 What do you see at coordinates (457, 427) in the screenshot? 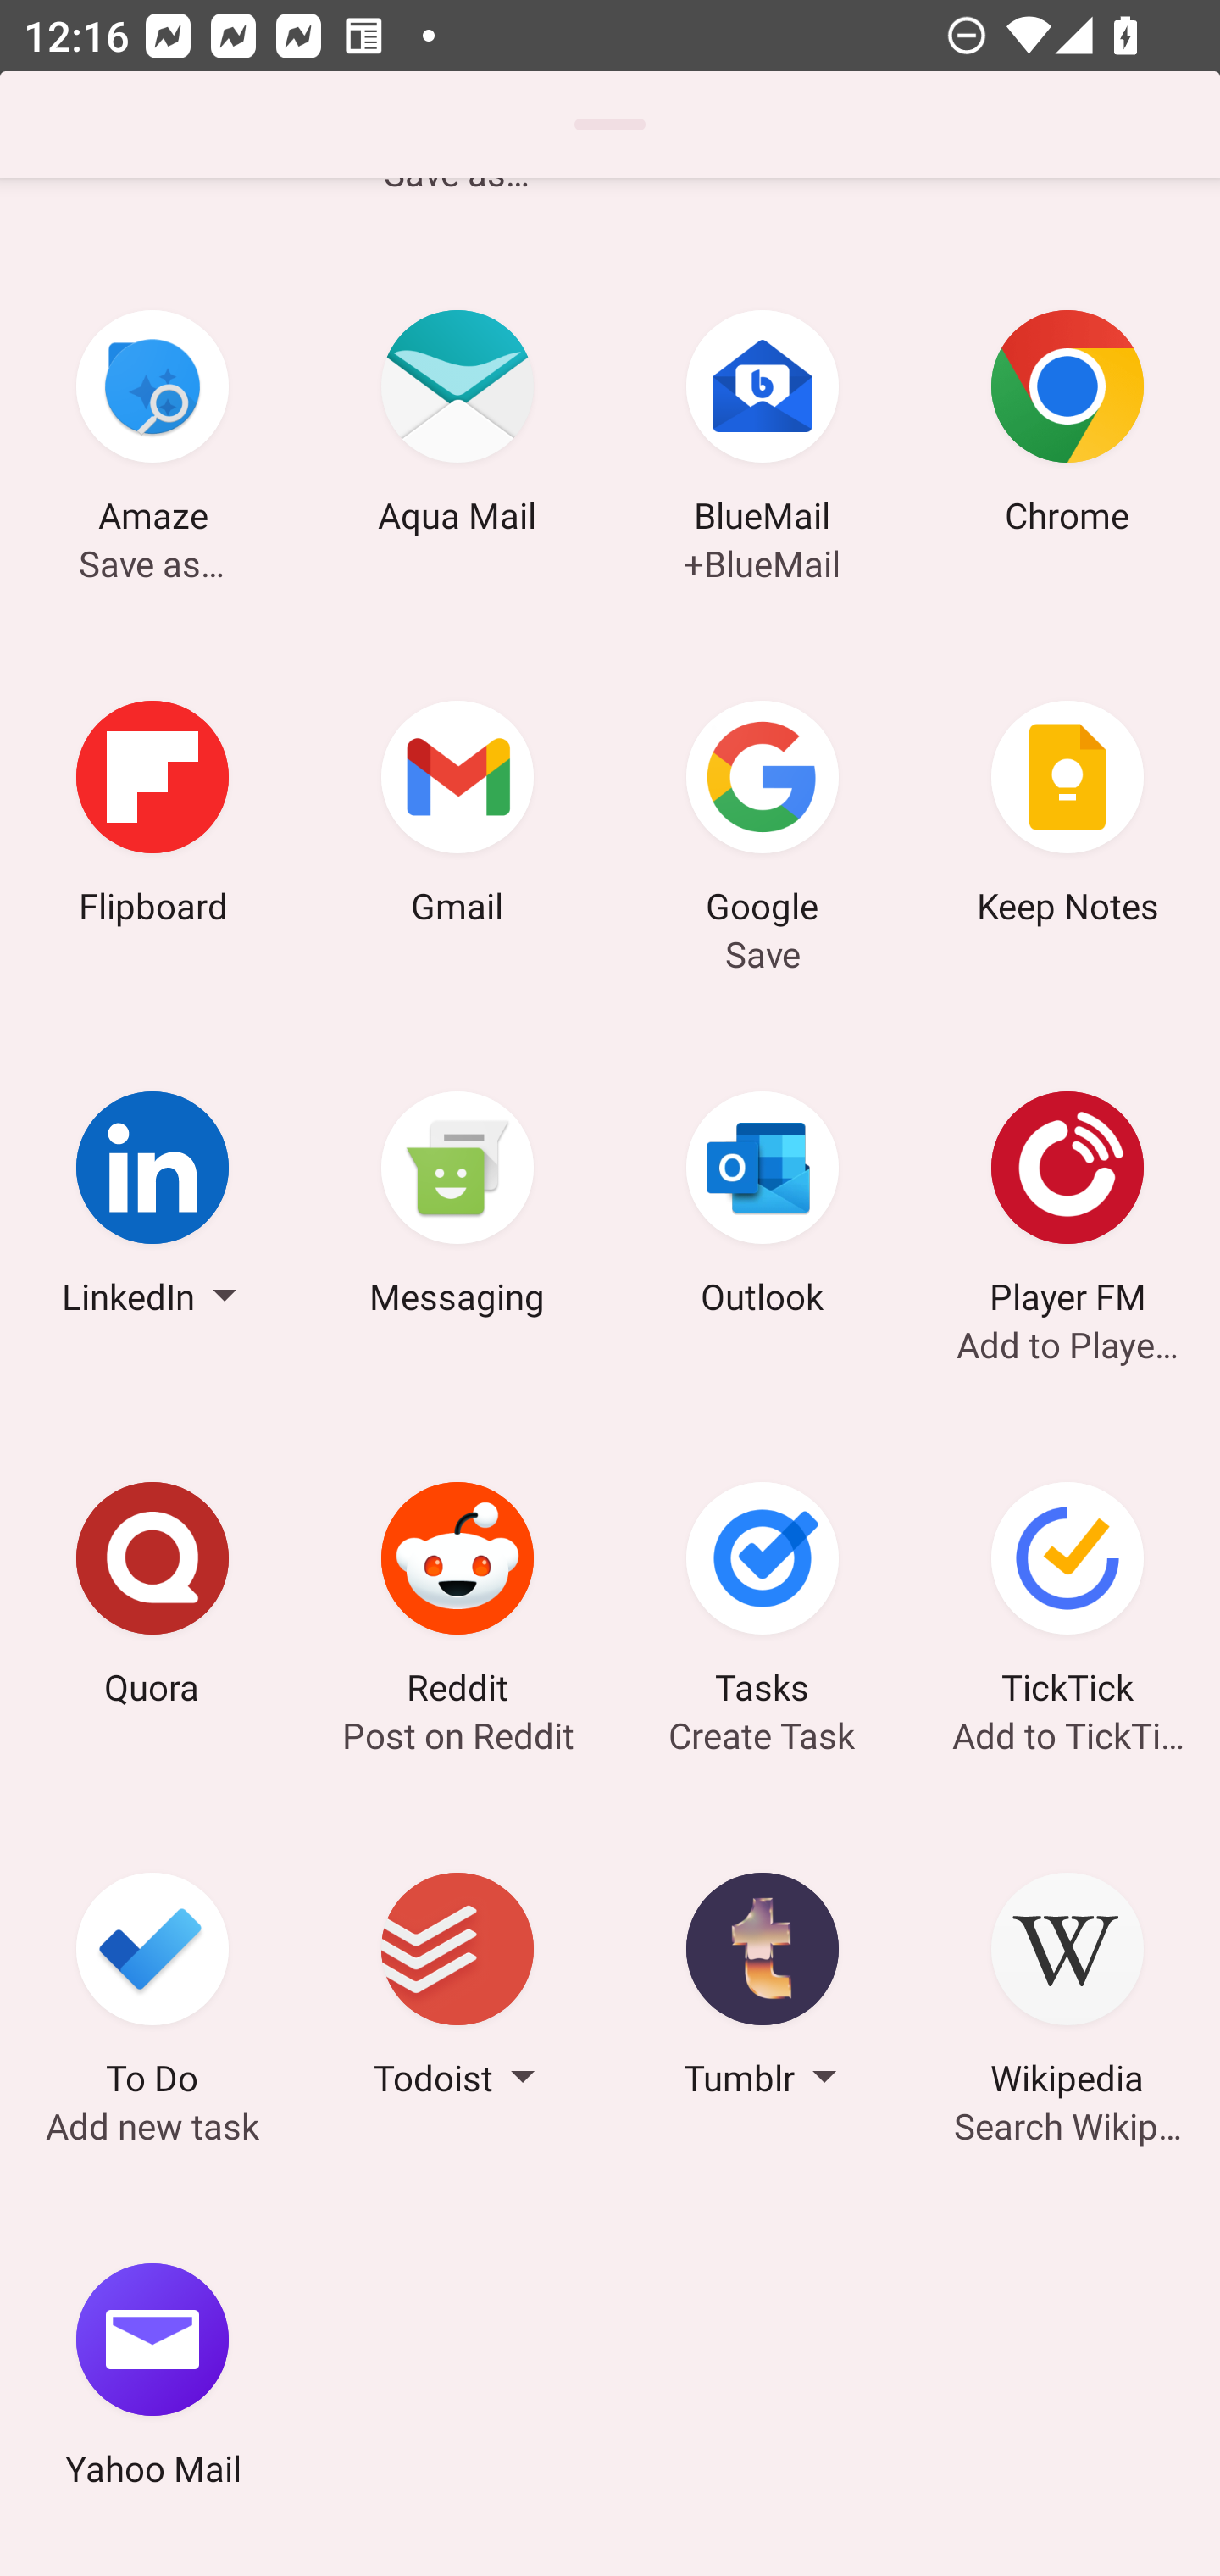
I see `Aqua Mail` at bounding box center [457, 427].